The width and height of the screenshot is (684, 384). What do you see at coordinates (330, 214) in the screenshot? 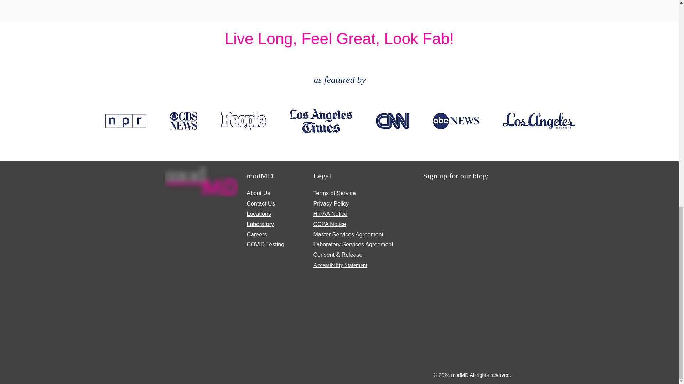
I see `HIPAA Notice` at bounding box center [330, 214].